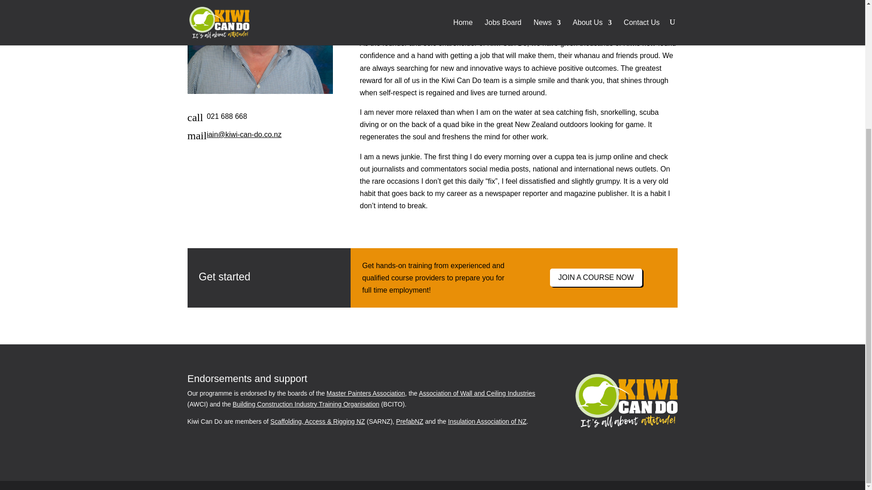 The width and height of the screenshot is (872, 490). What do you see at coordinates (596, 278) in the screenshot?
I see `JOIN A COURSE NOW` at bounding box center [596, 278].